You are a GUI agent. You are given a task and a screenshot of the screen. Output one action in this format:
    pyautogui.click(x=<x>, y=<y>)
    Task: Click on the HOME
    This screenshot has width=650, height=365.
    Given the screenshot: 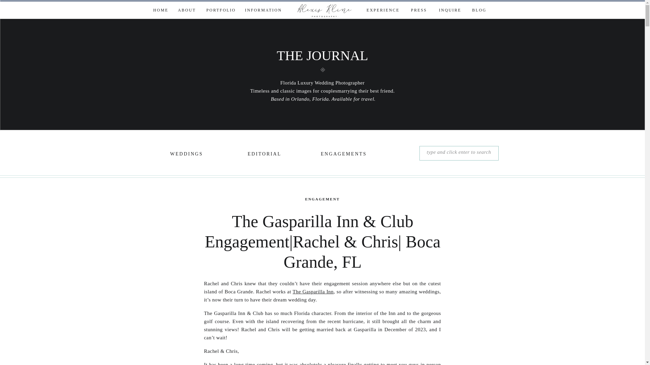 What is the action you would take?
    pyautogui.click(x=160, y=11)
    